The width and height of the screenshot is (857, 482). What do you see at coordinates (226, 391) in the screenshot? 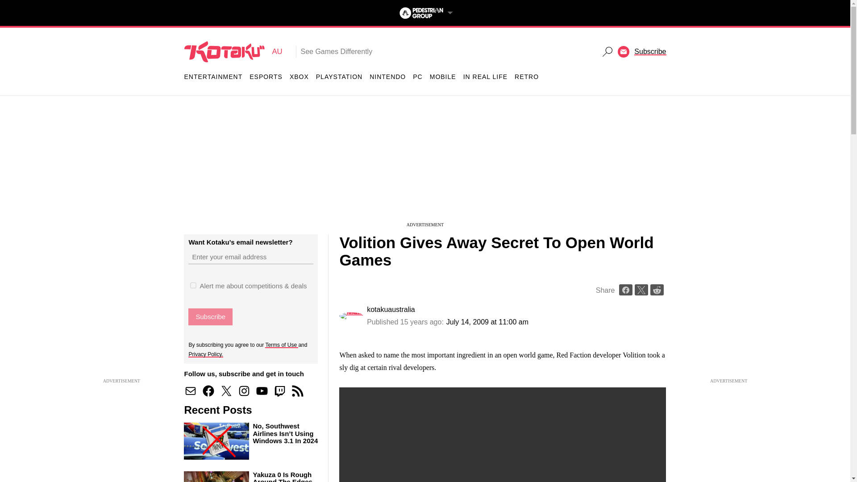
I see `ENTERTAINMENT` at bounding box center [226, 391].